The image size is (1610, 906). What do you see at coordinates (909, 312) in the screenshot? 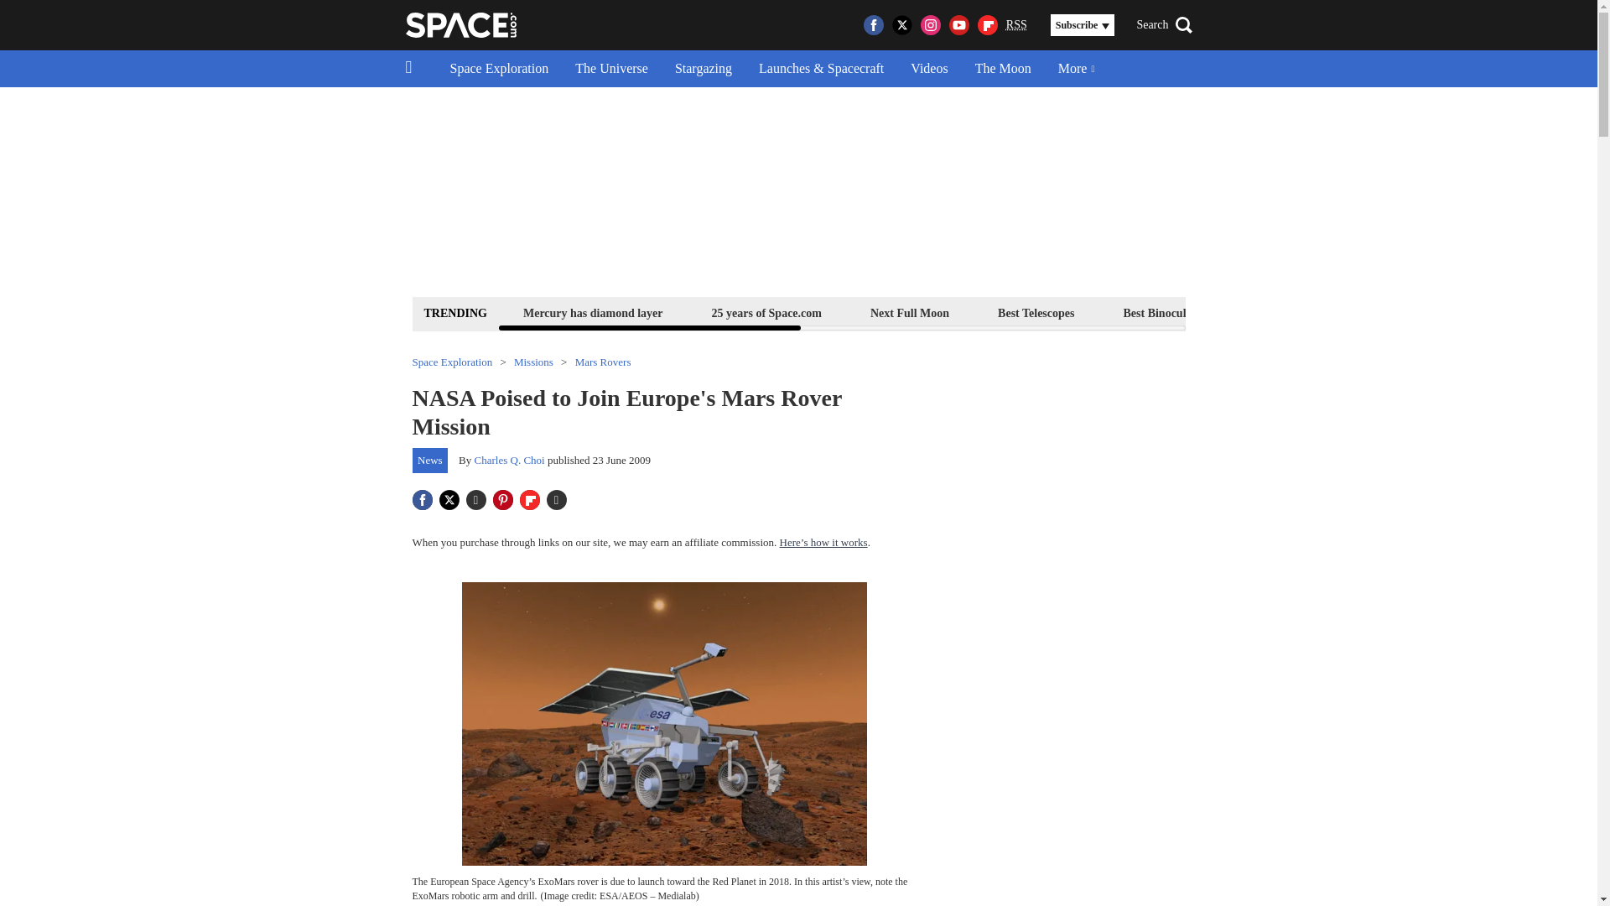
I see `Next Full Moon` at bounding box center [909, 312].